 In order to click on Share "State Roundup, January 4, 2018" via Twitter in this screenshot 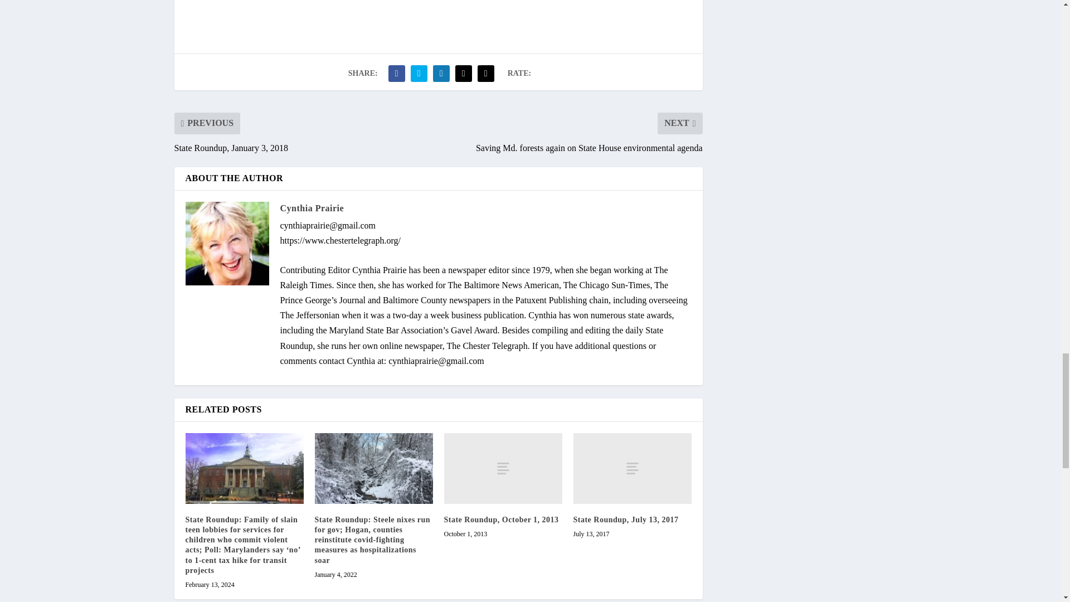, I will do `click(419, 74)`.